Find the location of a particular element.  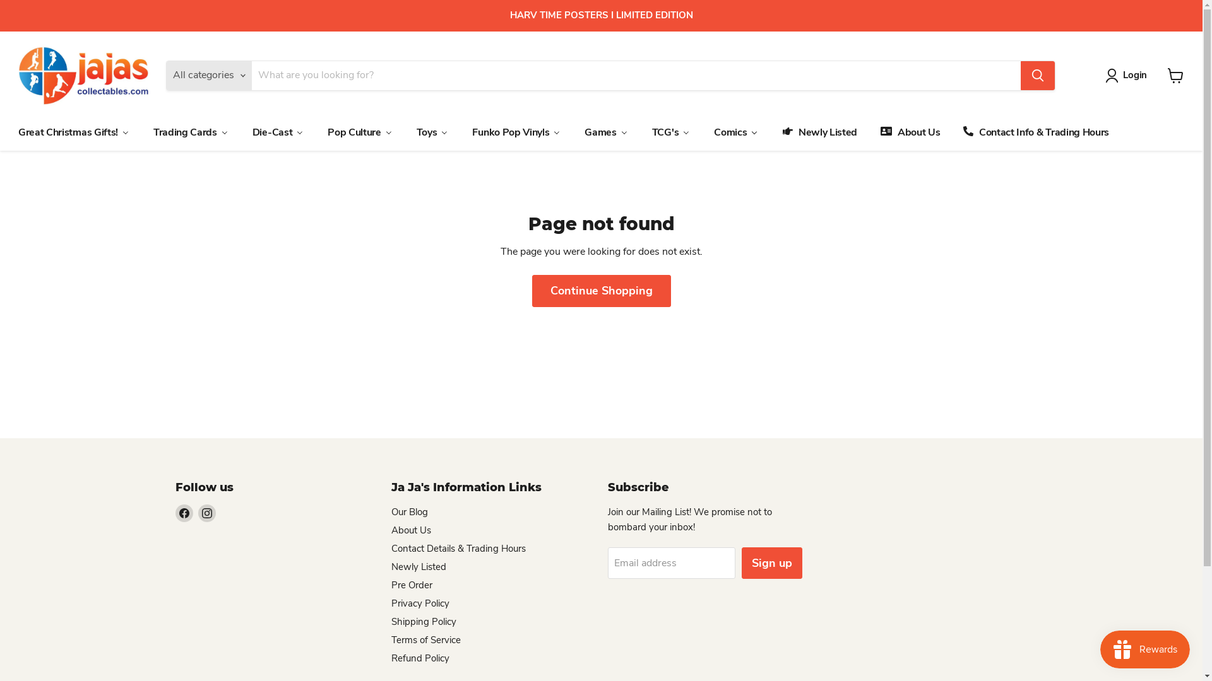

Comics is located at coordinates (736, 132).